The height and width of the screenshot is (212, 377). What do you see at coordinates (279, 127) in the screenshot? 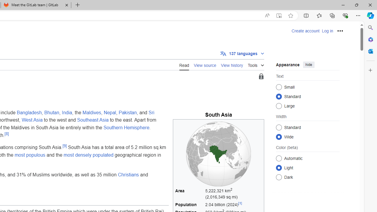
I see `Standard` at bounding box center [279, 127].